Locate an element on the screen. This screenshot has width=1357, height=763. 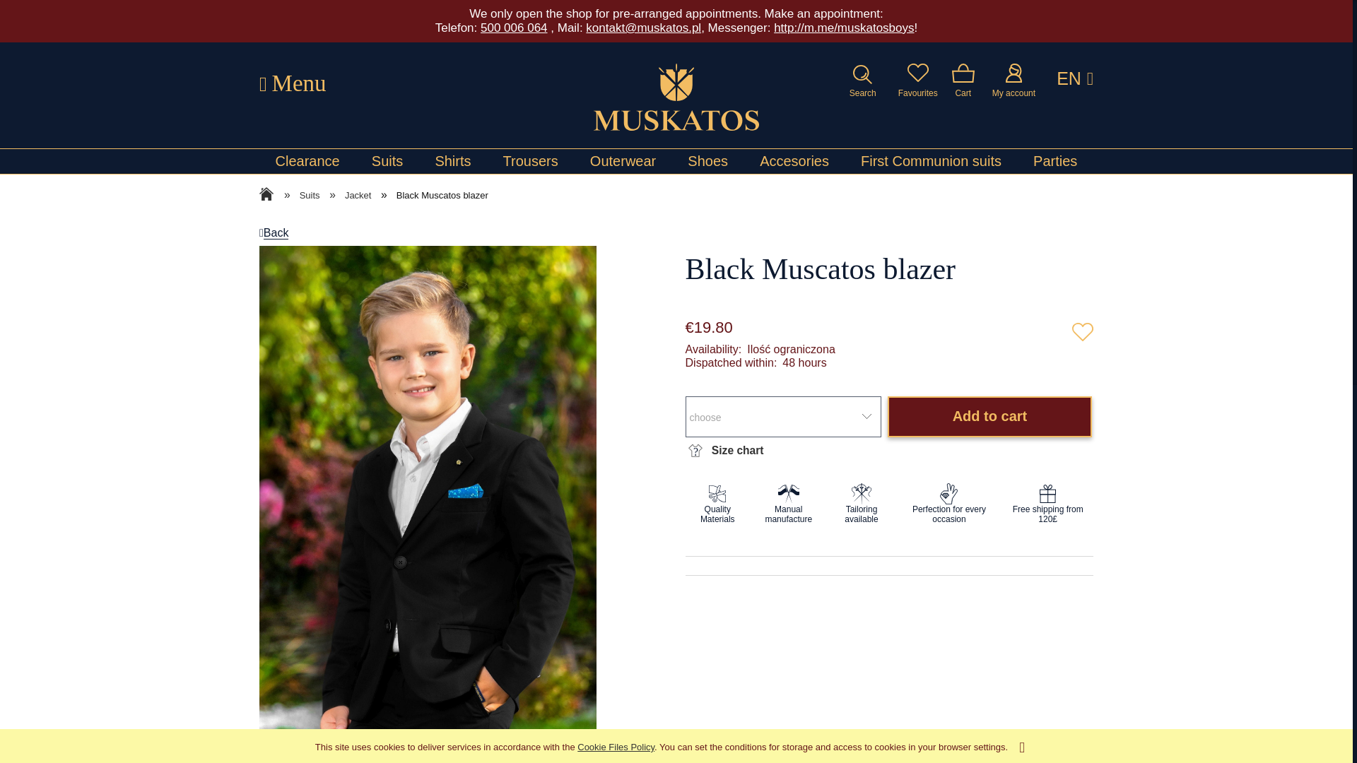
Accesories is located at coordinates (794, 161).